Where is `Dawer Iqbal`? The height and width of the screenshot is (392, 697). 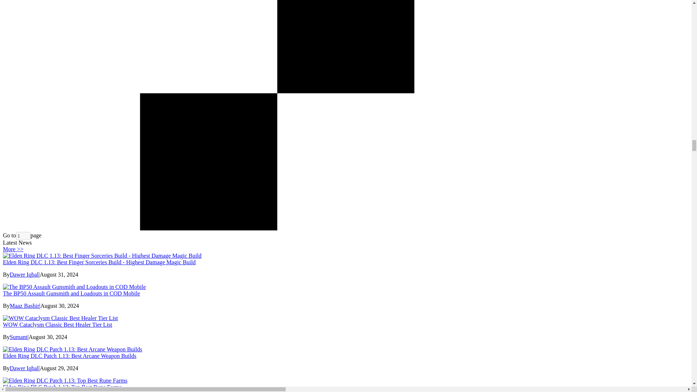
Dawer Iqbal is located at coordinates (24, 274).